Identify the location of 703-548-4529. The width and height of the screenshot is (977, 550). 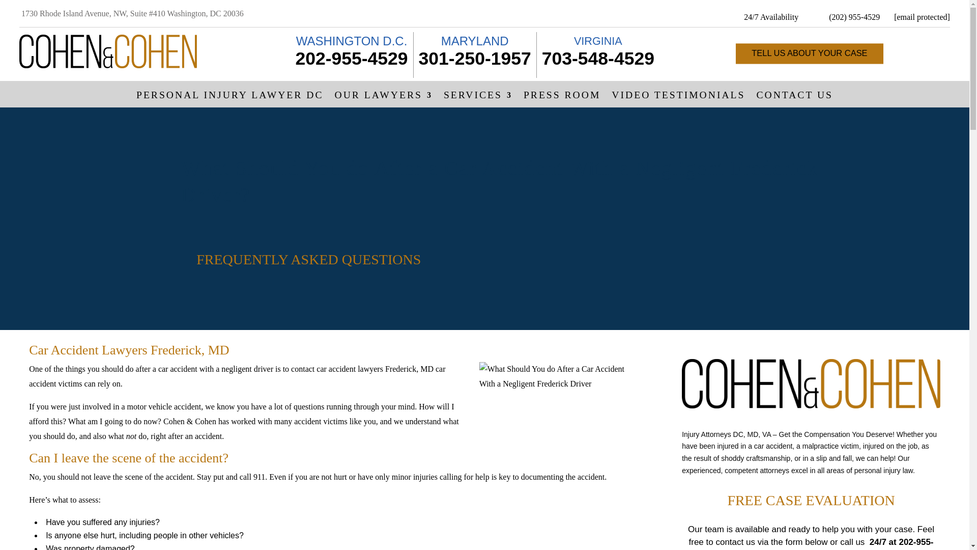
(598, 59).